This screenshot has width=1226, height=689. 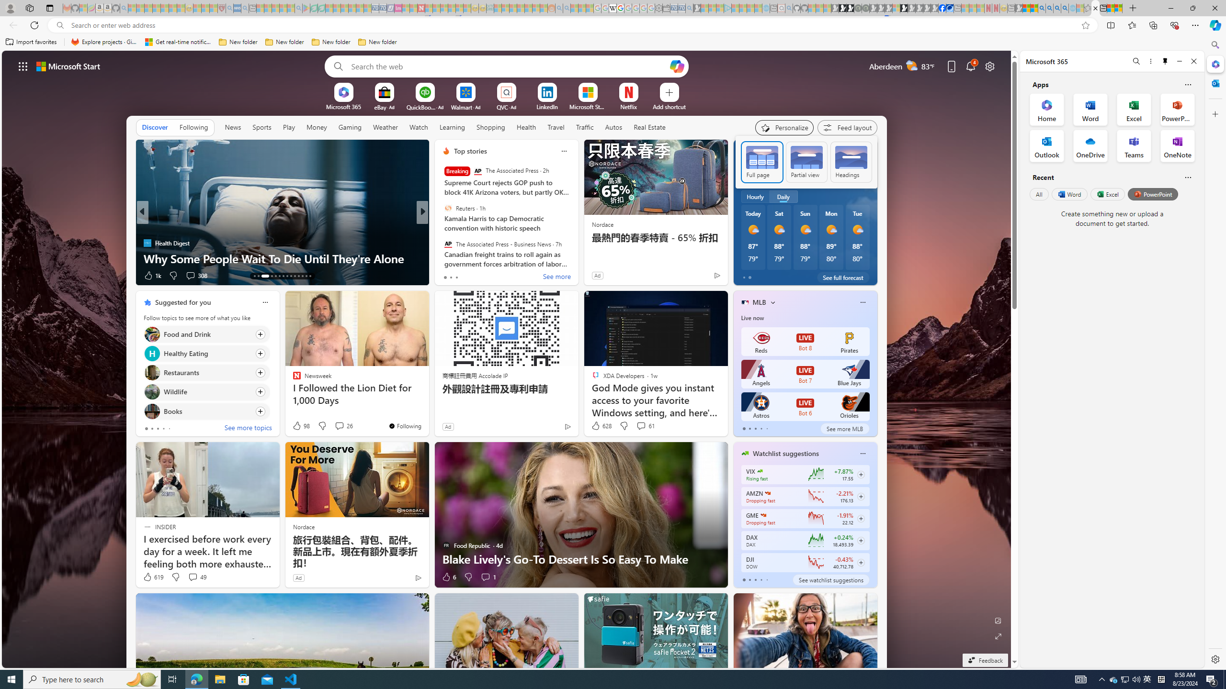 What do you see at coordinates (1188, 177) in the screenshot?
I see `Is this helpful?` at bounding box center [1188, 177].